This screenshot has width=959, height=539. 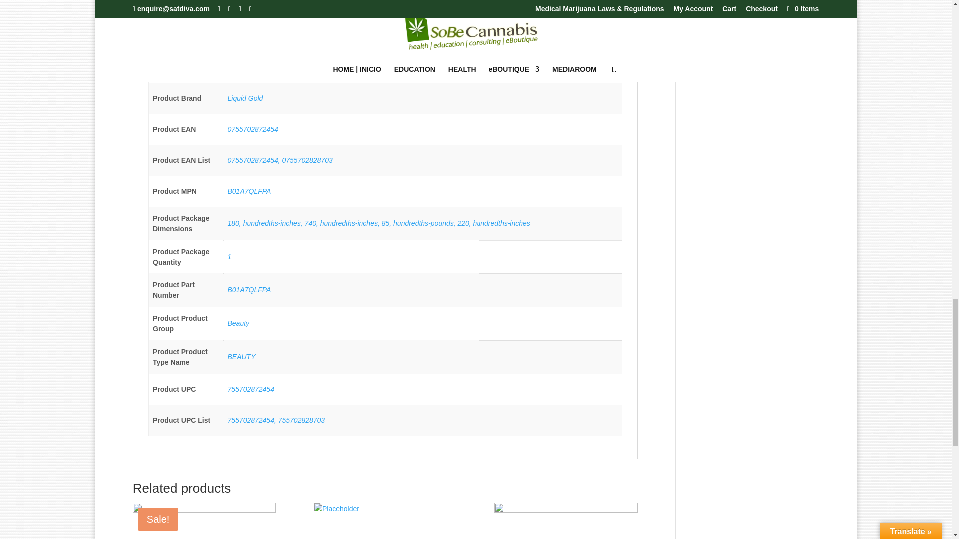 I want to click on Misc., so click(x=236, y=67).